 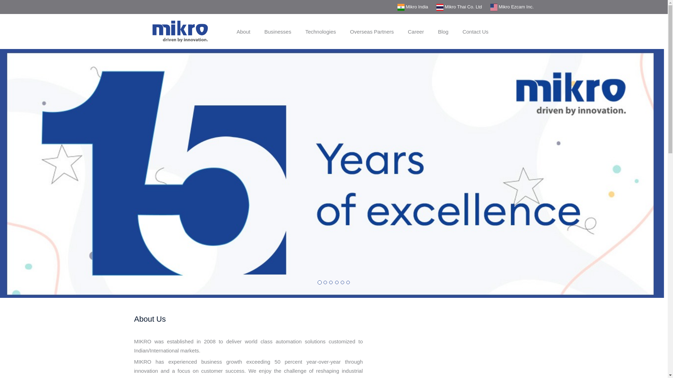 I want to click on Mikro India, so click(x=413, y=7).